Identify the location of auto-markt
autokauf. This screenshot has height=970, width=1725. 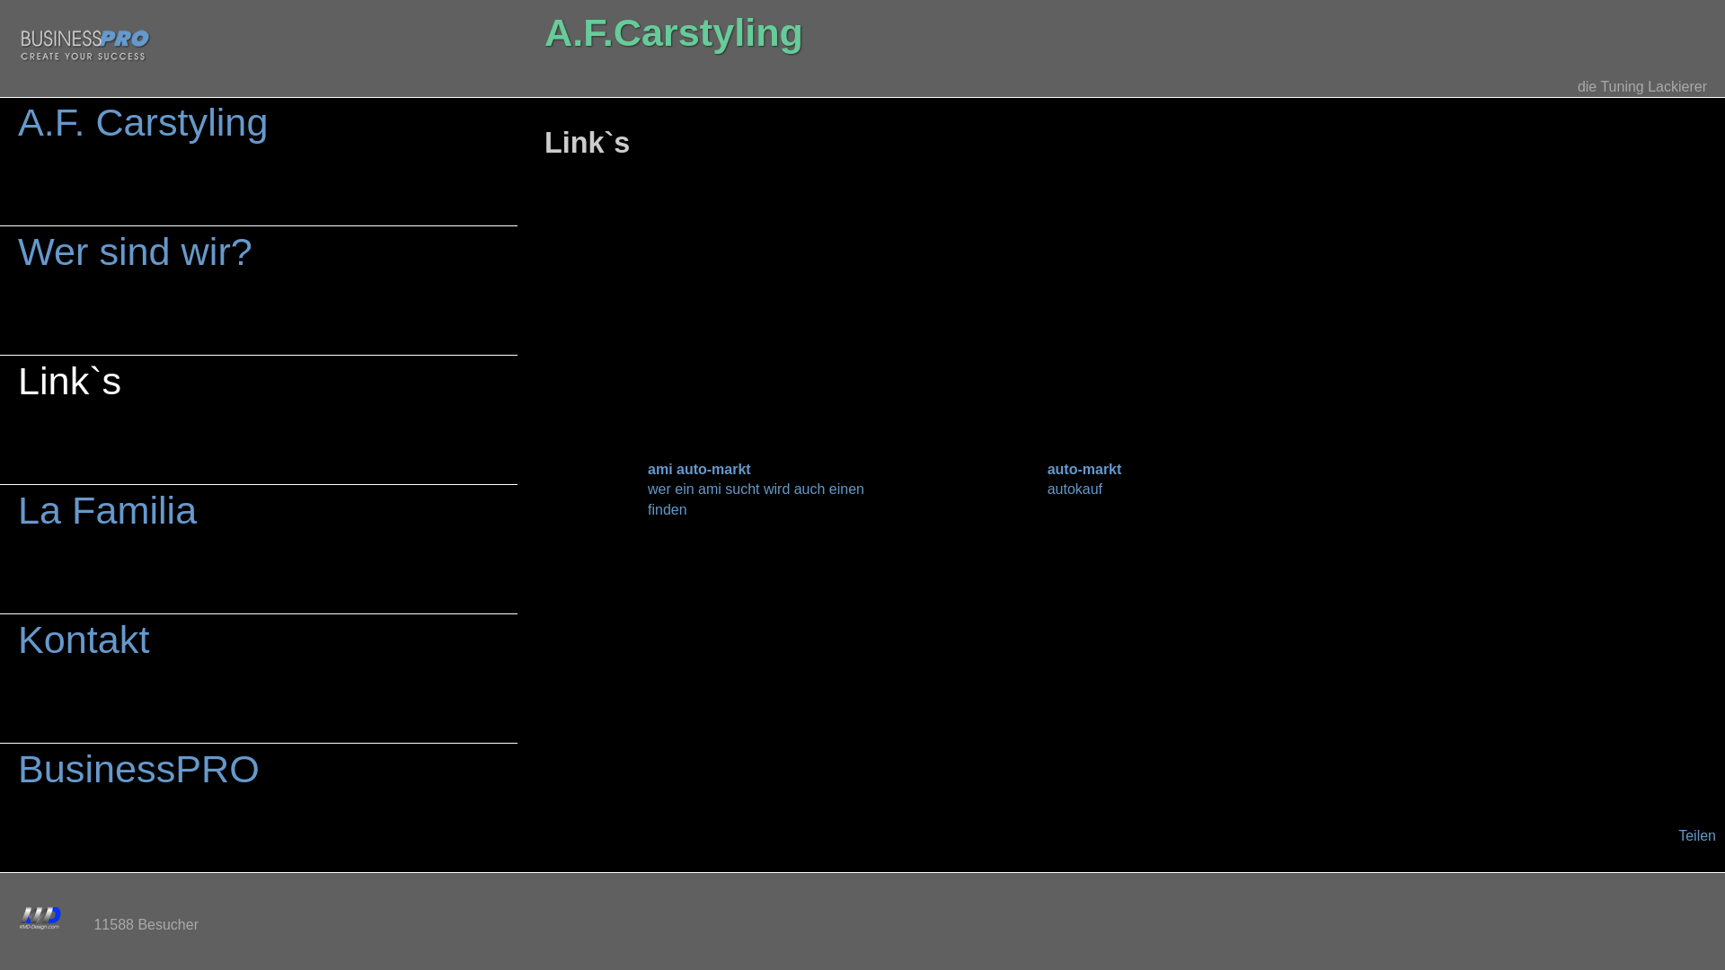
(1127, 476).